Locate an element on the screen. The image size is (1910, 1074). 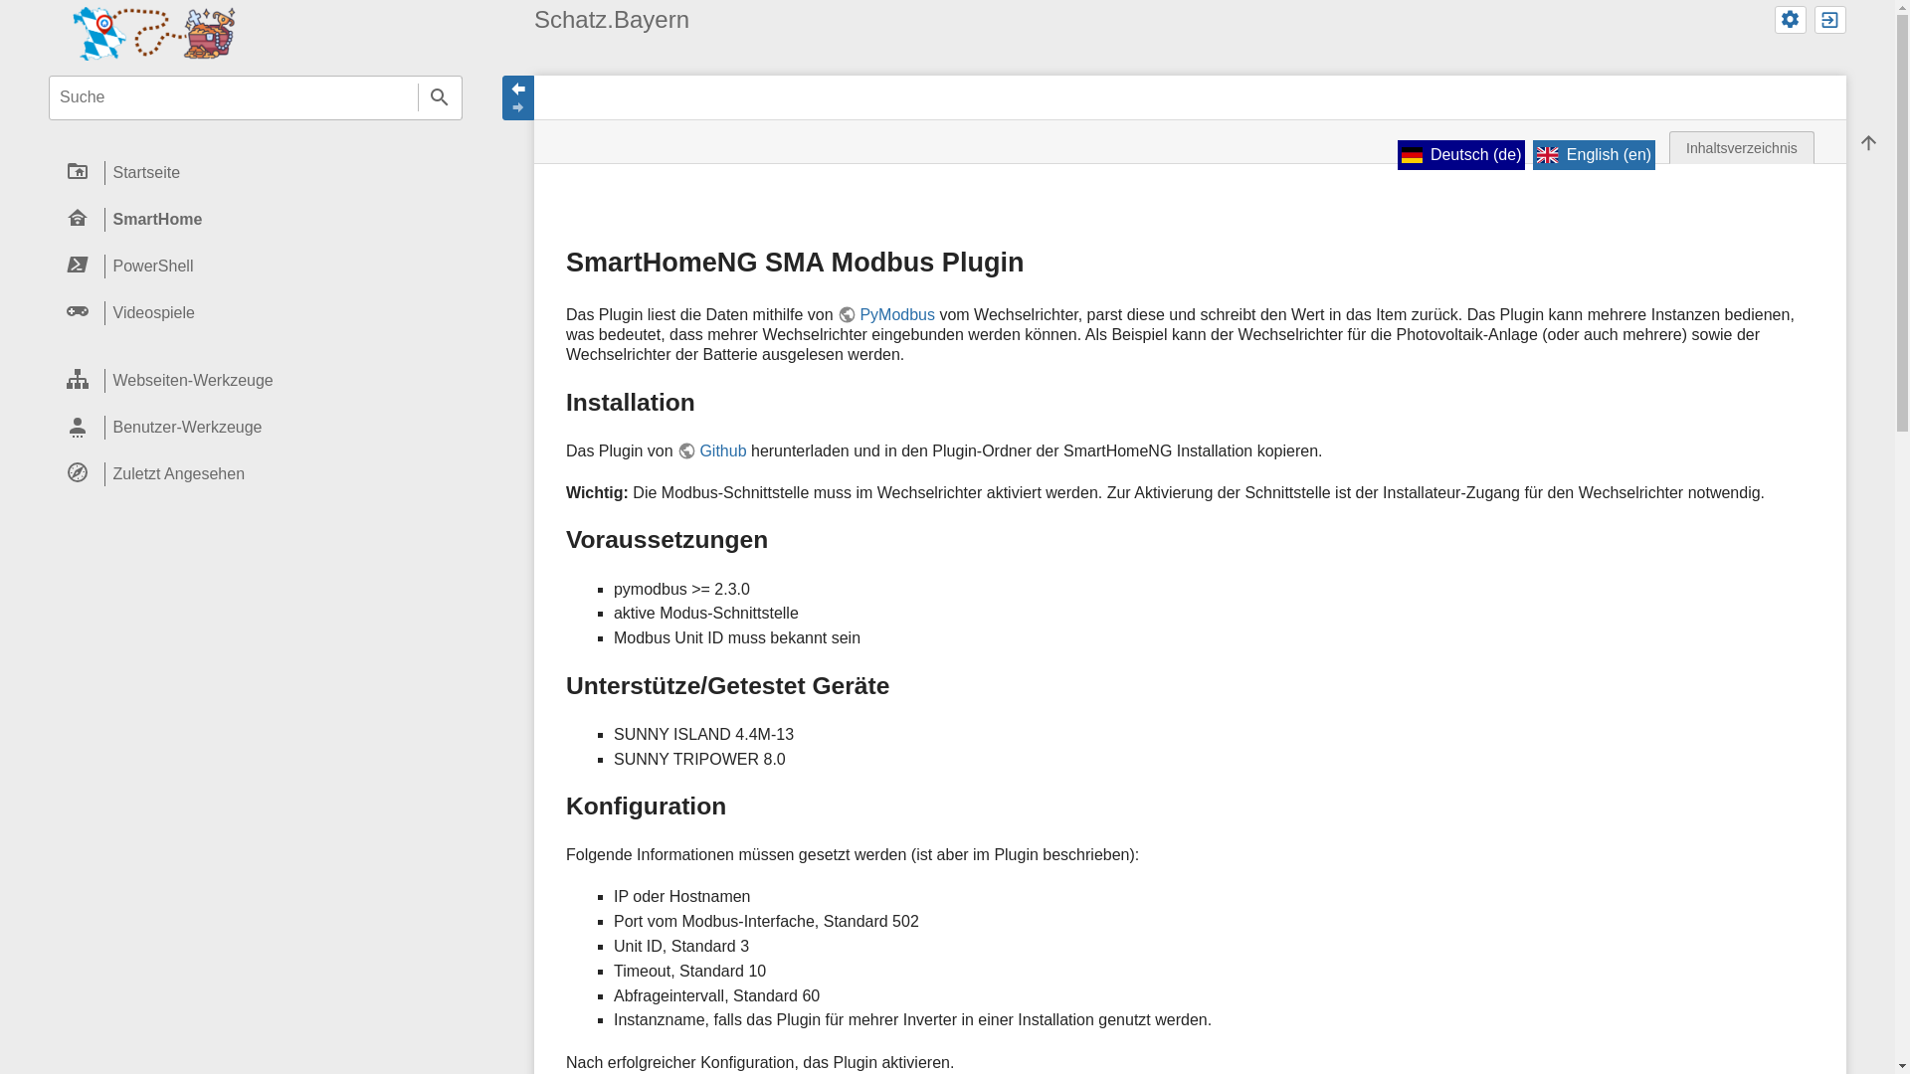
Benutzer-Werkzeuge is located at coordinates (256, 428).